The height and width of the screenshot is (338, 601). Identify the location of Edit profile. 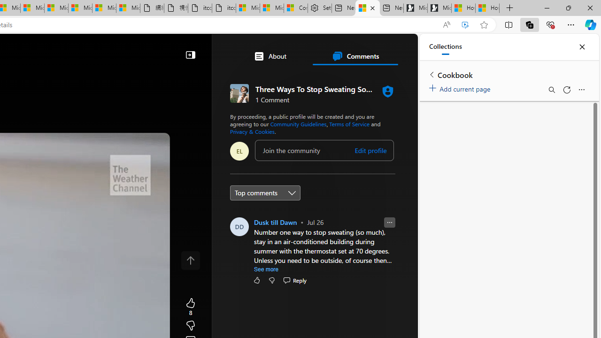
(371, 151).